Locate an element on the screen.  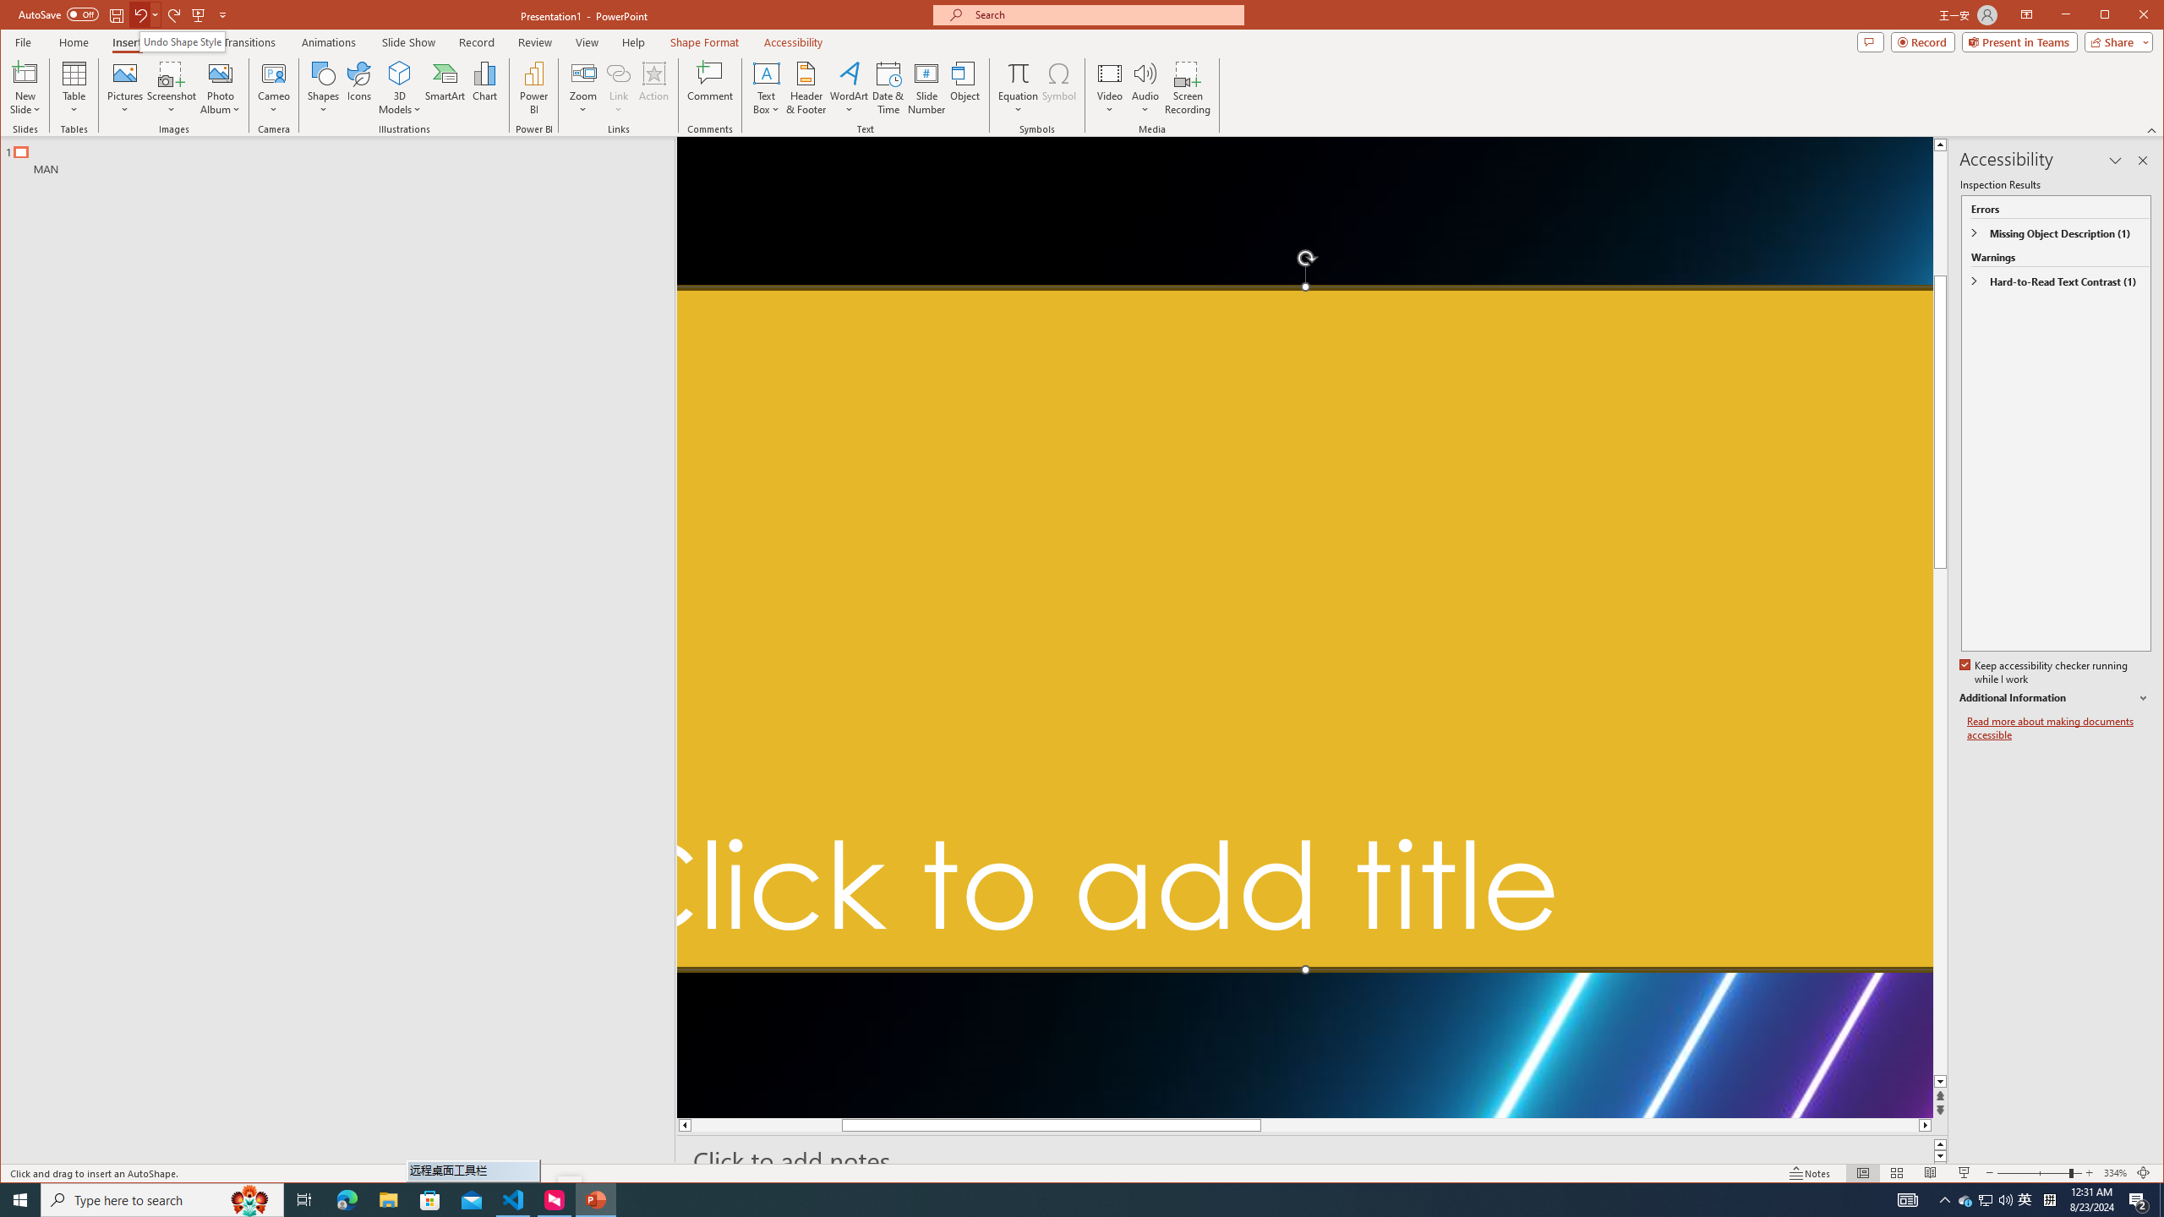
Link is located at coordinates (619, 88).